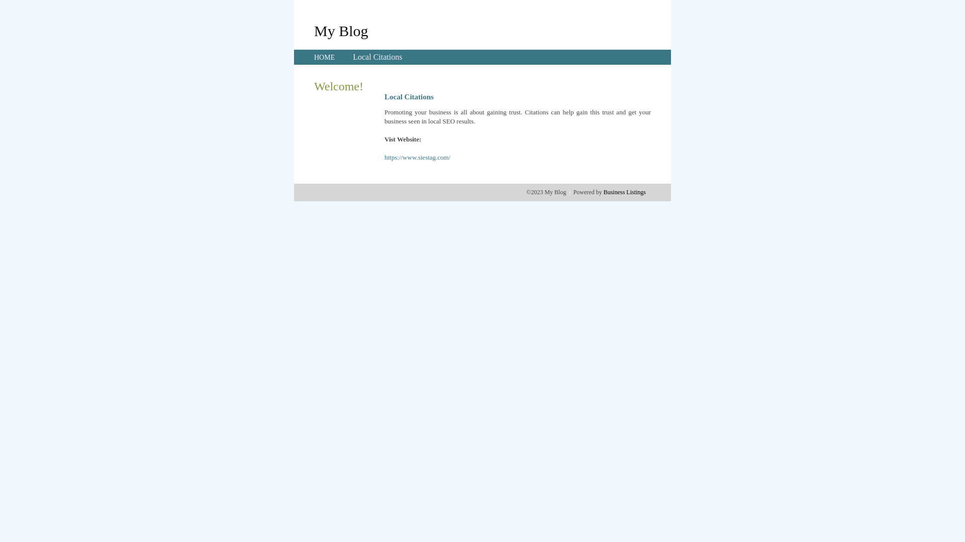 Image resolution: width=965 pixels, height=542 pixels. Describe the element at coordinates (341, 31) in the screenshot. I see `My Blog` at that location.